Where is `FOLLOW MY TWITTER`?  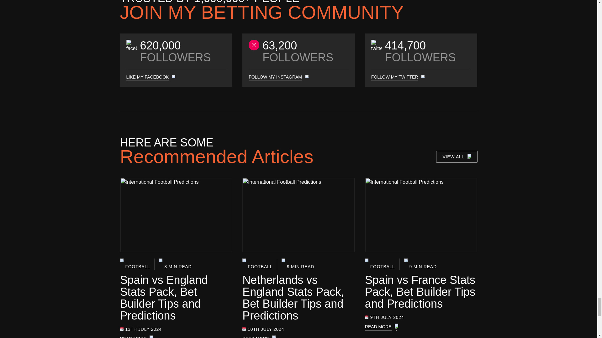
FOLLOW MY TWITTER is located at coordinates (395, 77).